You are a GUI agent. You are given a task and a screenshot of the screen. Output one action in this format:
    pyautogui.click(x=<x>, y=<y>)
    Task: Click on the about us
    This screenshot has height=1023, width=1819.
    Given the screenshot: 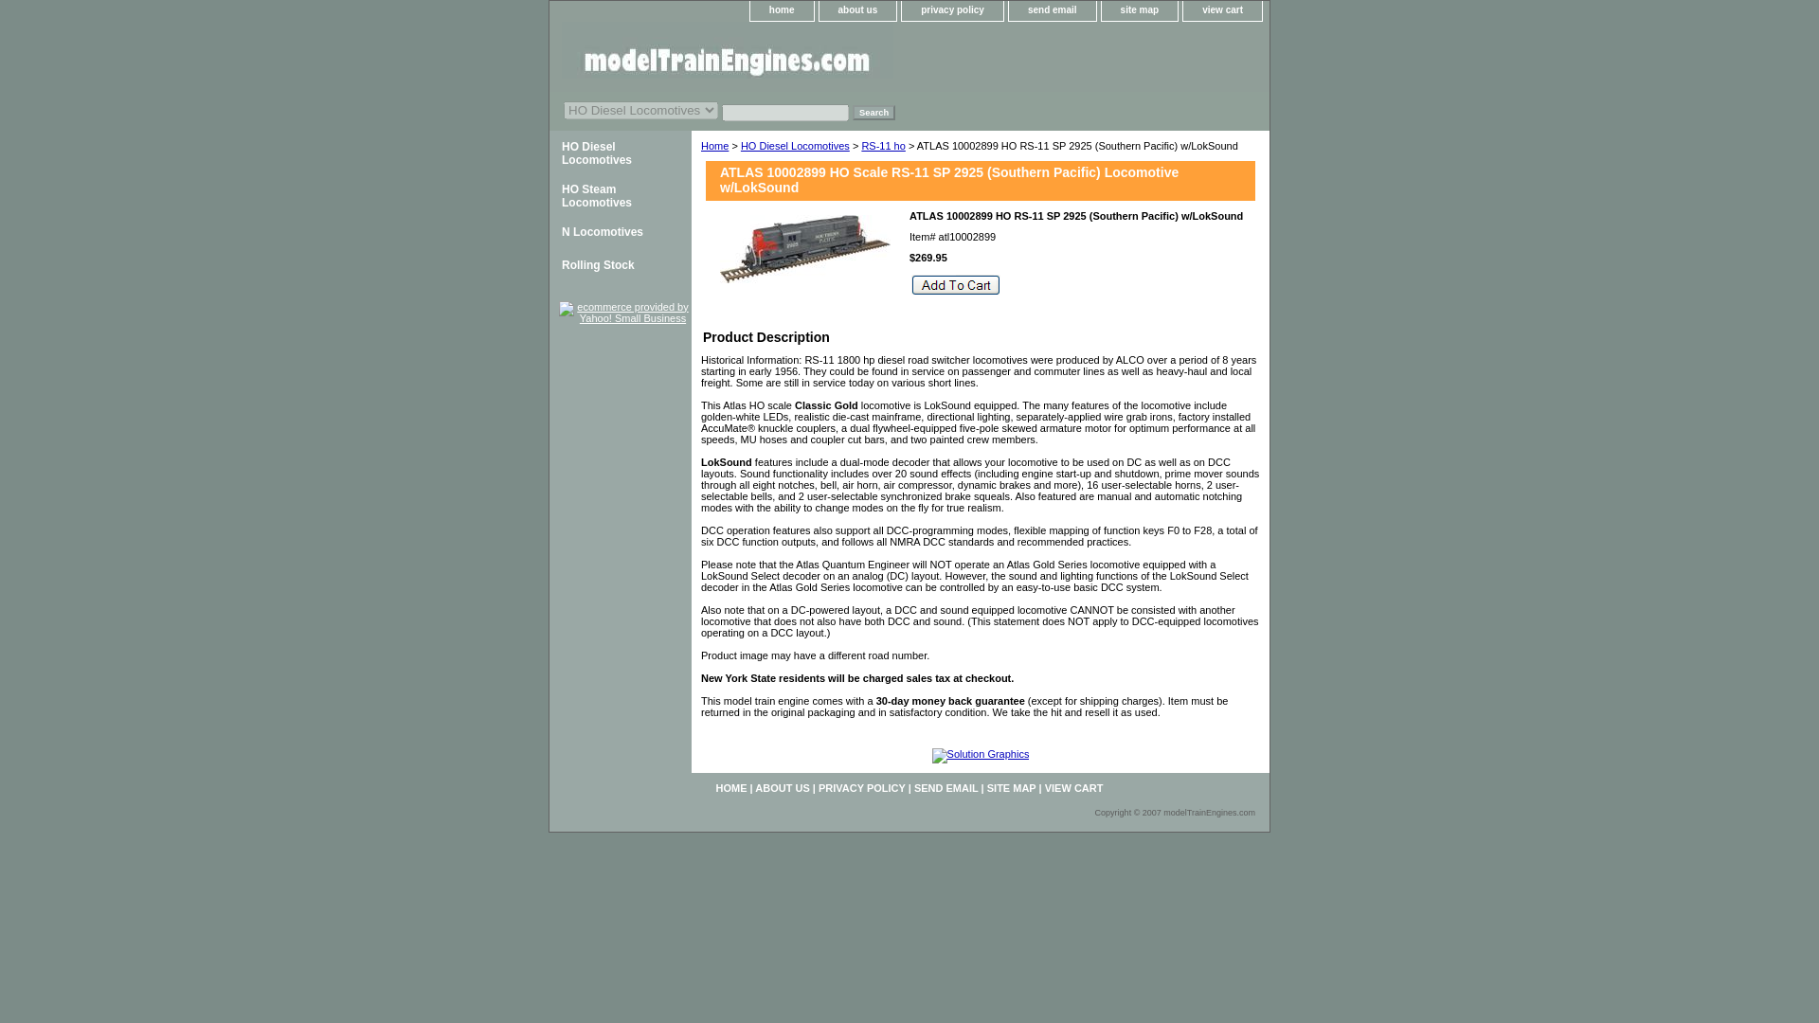 What is the action you would take?
    pyautogui.click(x=858, y=10)
    